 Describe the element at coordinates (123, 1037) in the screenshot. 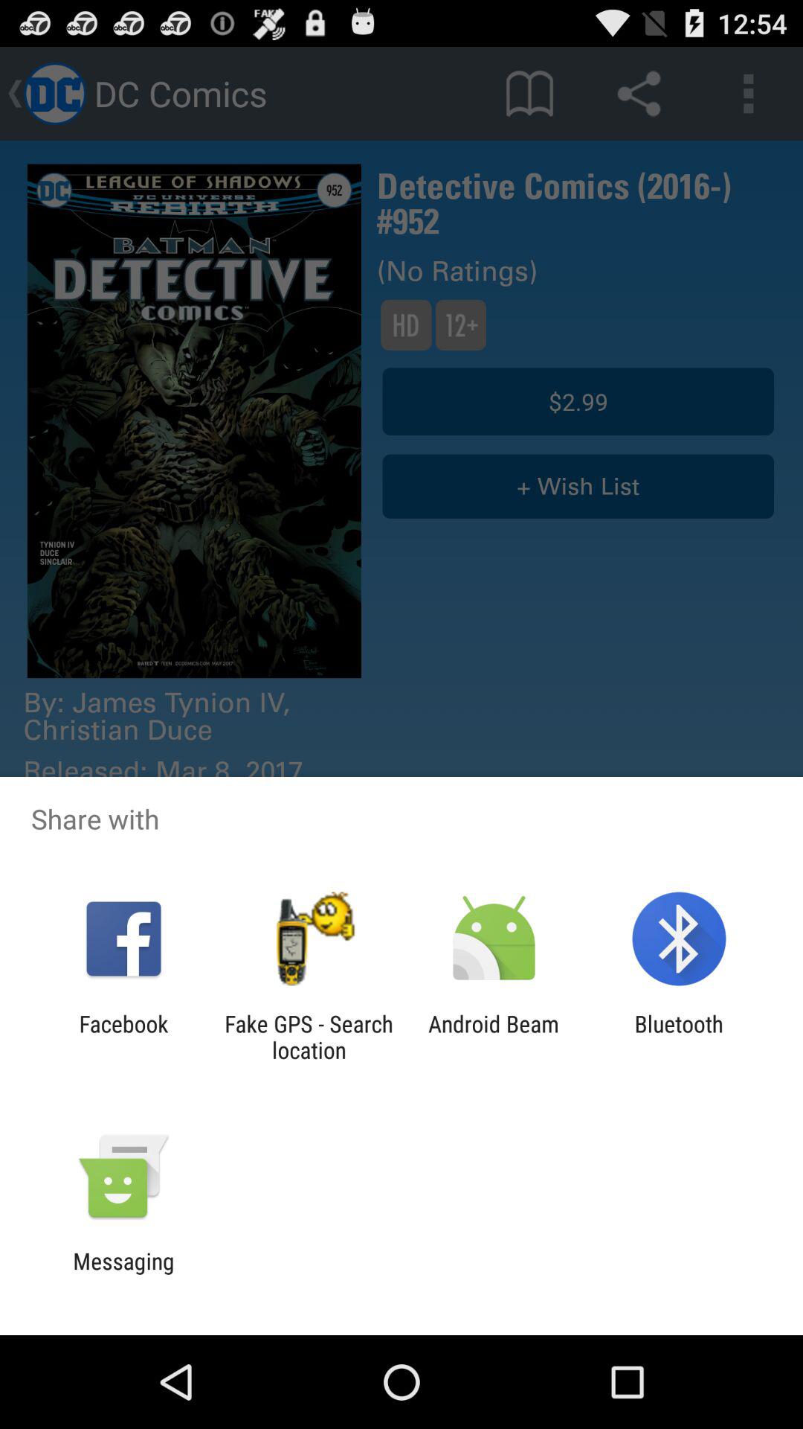

I see `choose the facebook item` at that location.